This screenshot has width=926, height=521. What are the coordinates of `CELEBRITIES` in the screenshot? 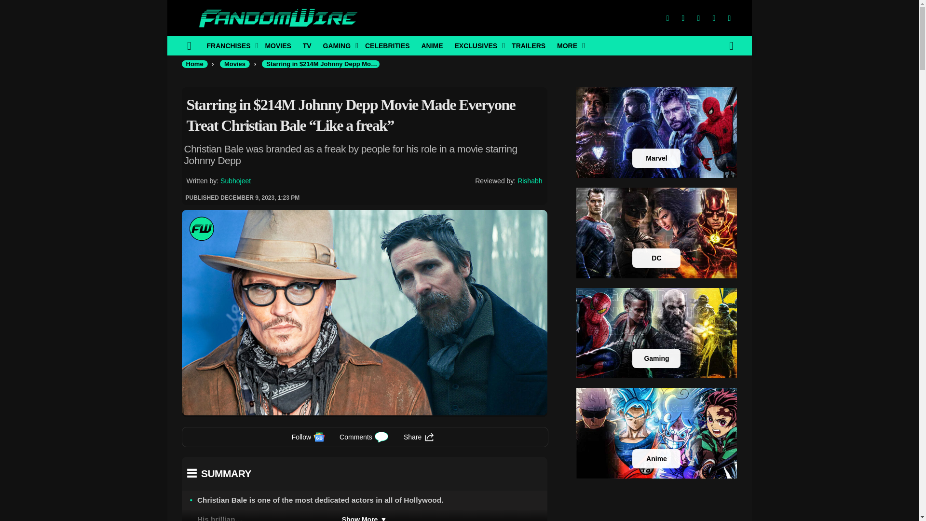 It's located at (387, 45).